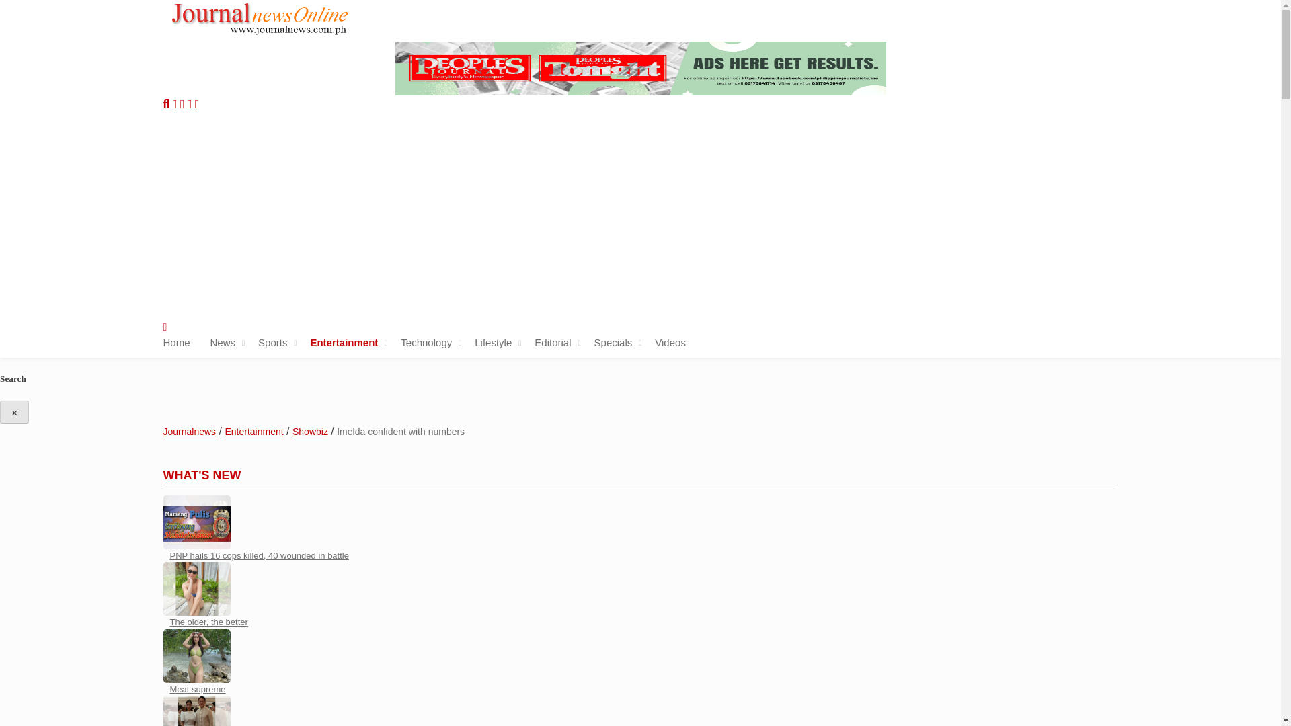 The image size is (1291, 726). What do you see at coordinates (493, 343) in the screenshot?
I see `Lifestyle` at bounding box center [493, 343].